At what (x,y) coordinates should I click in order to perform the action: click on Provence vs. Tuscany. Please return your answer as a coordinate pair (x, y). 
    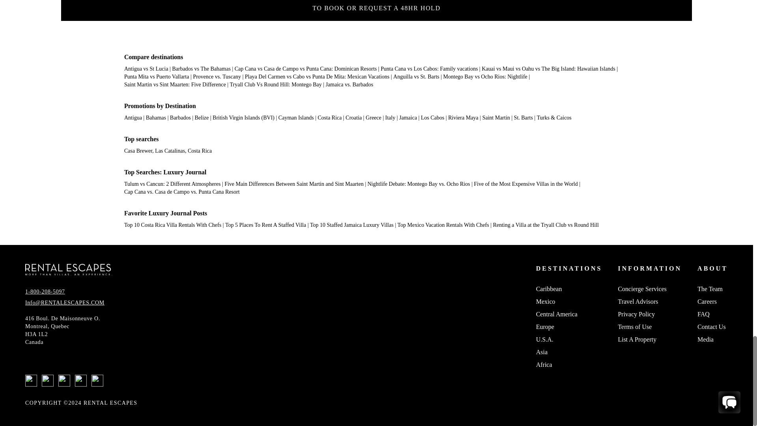
    Looking at the image, I should click on (217, 77).